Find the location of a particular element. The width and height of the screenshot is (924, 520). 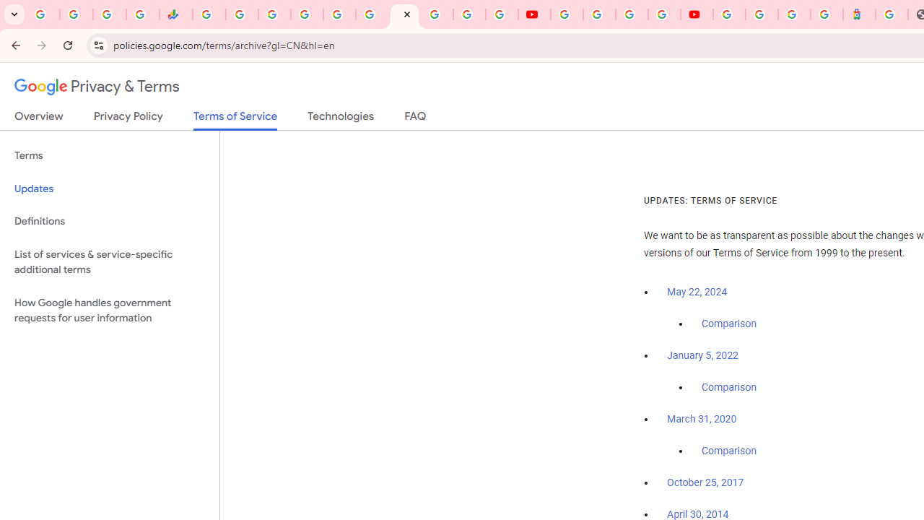

Technologies is located at coordinates (341, 119).